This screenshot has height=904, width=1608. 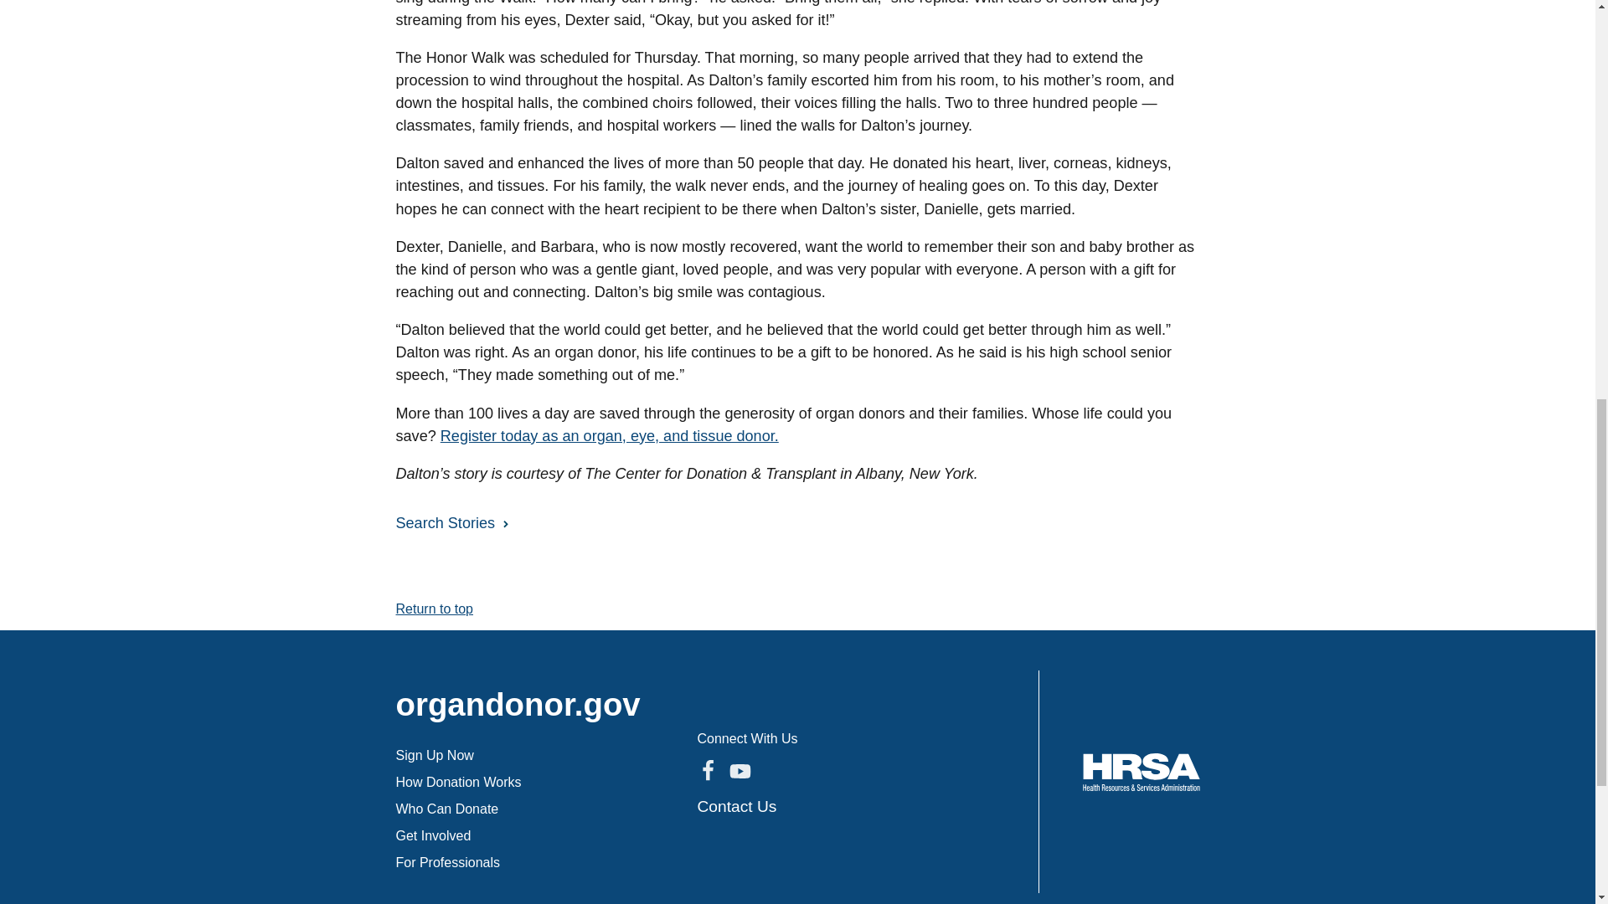 What do you see at coordinates (707, 771) in the screenshot?
I see `Facebook` at bounding box center [707, 771].